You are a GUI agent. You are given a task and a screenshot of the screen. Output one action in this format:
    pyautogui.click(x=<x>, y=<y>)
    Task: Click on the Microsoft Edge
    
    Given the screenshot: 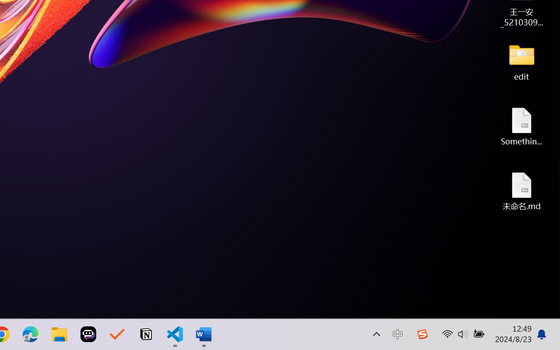 What is the action you would take?
    pyautogui.click(x=31, y=334)
    